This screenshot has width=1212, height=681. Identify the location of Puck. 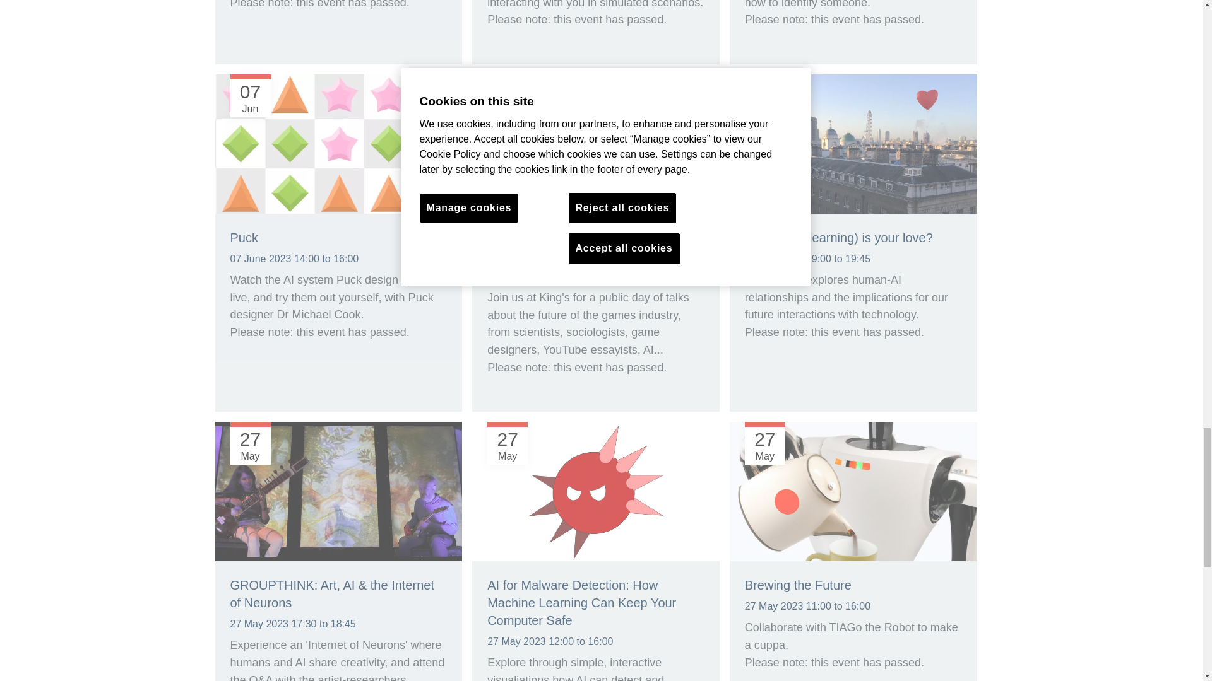
(338, 145).